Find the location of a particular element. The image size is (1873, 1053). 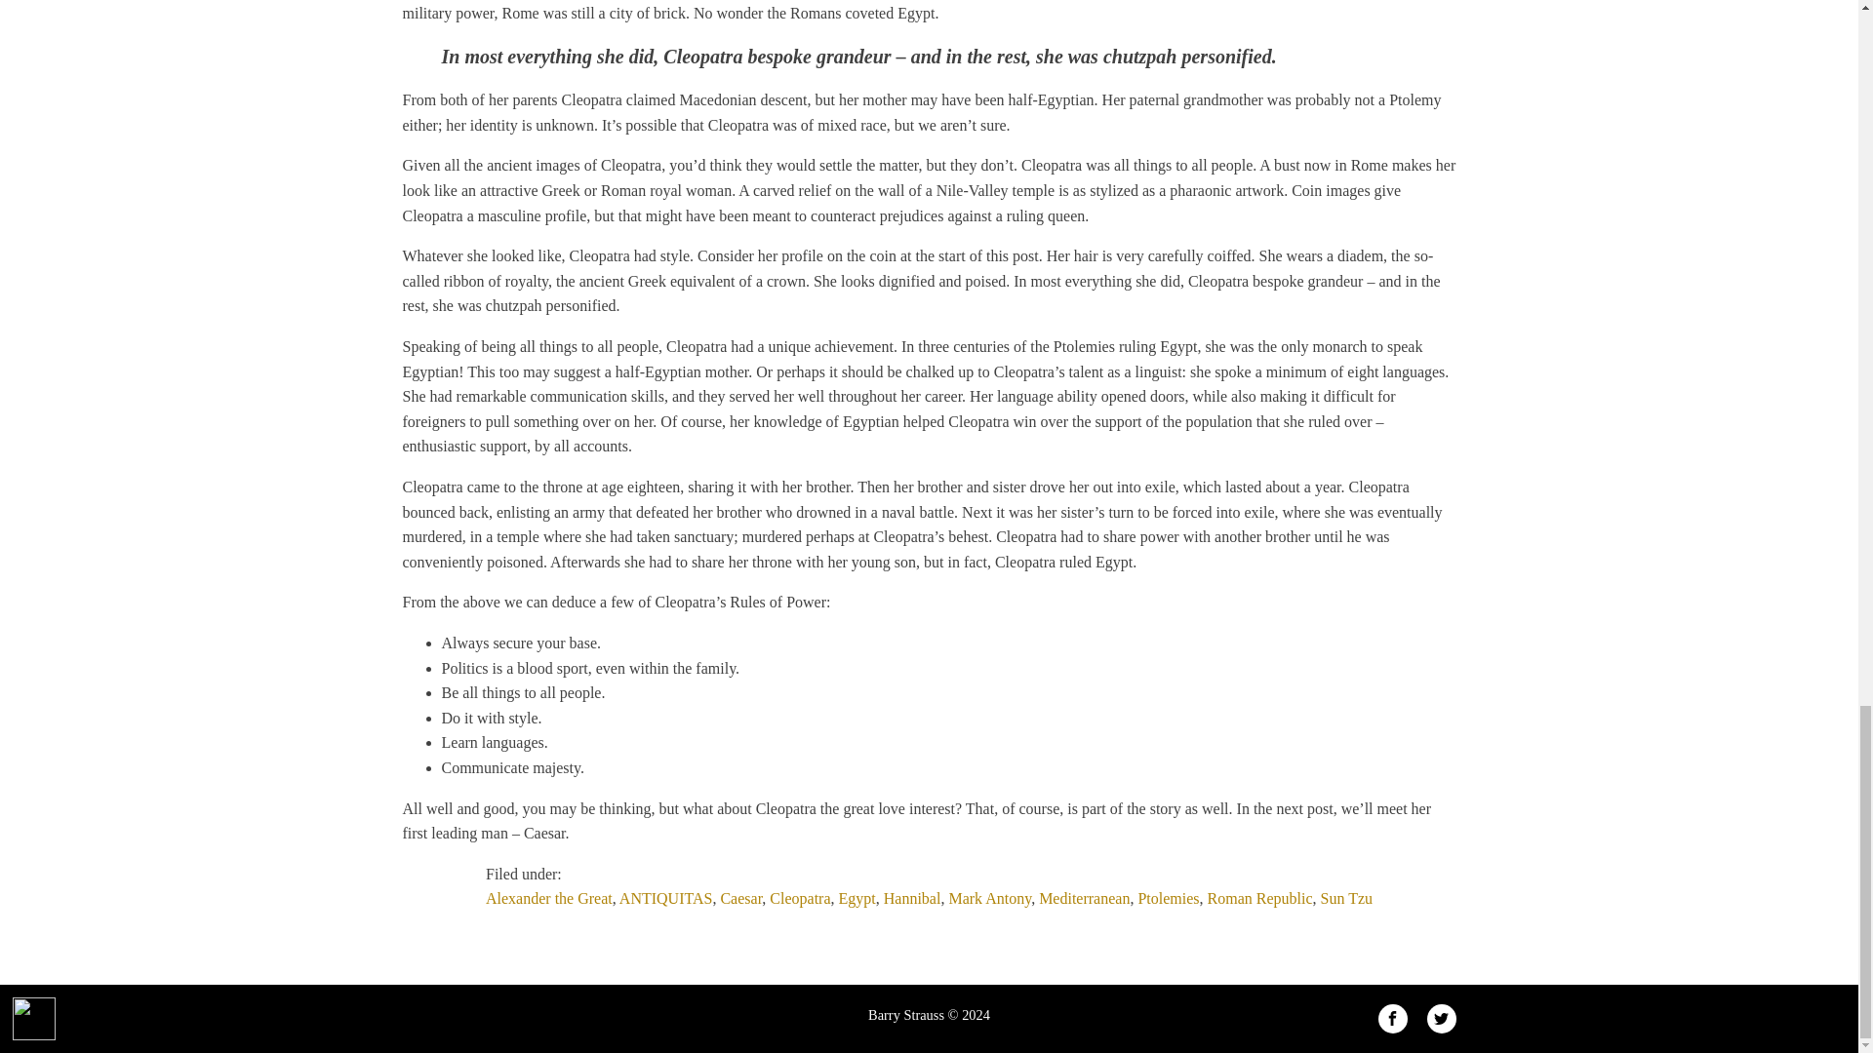

Roman Republic is located at coordinates (1260, 897).